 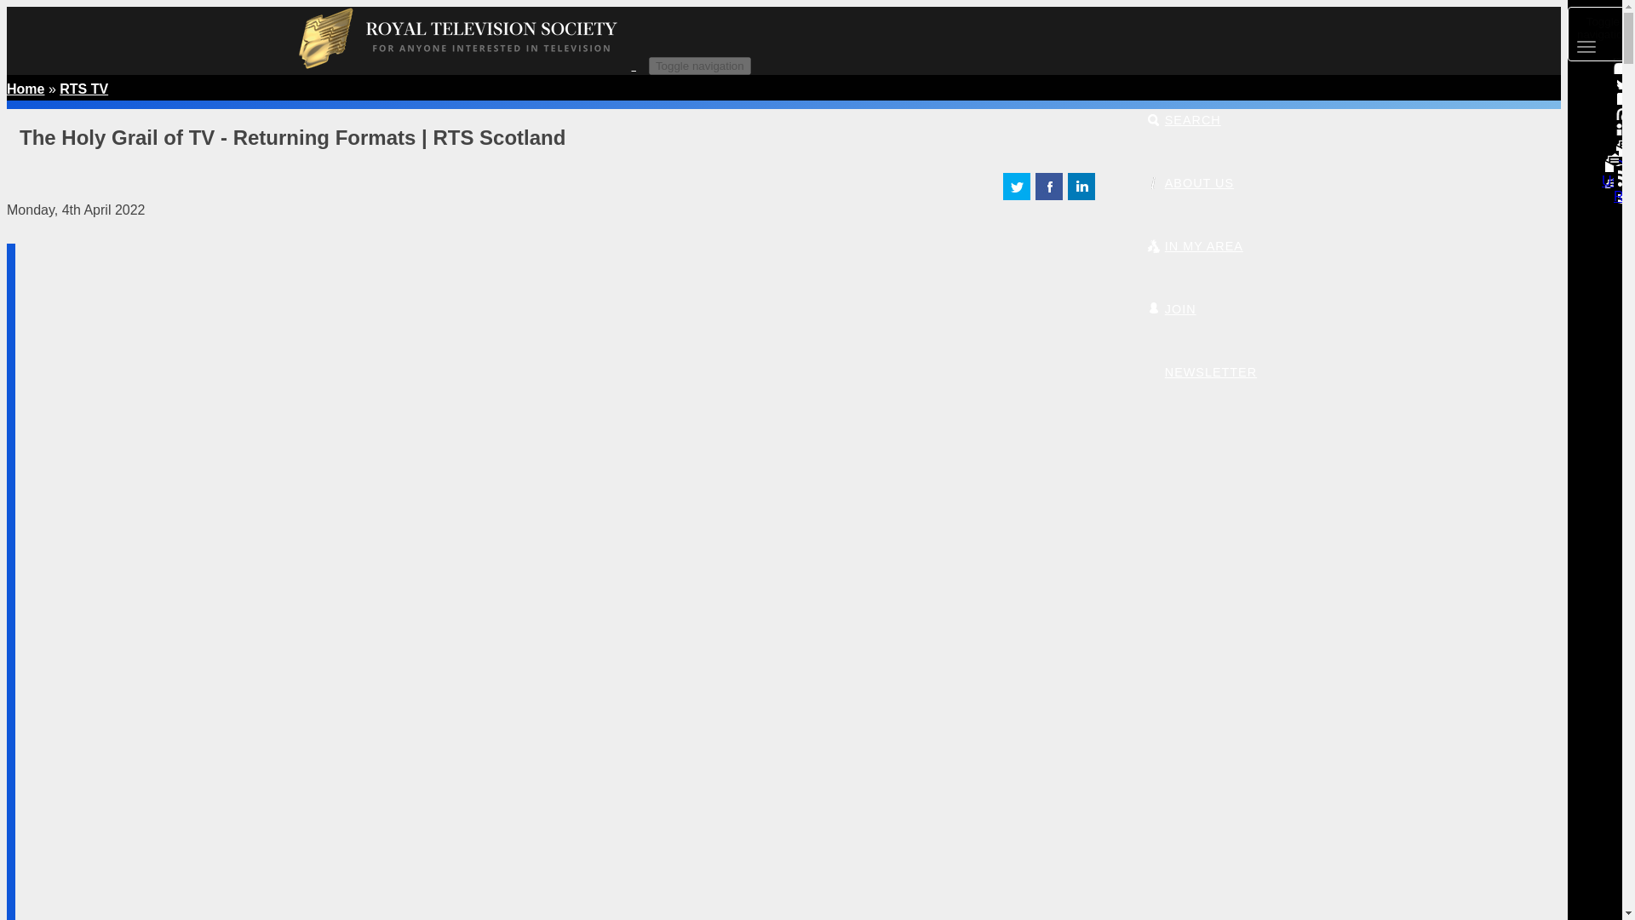 What do you see at coordinates (472, 65) in the screenshot?
I see `Home` at bounding box center [472, 65].